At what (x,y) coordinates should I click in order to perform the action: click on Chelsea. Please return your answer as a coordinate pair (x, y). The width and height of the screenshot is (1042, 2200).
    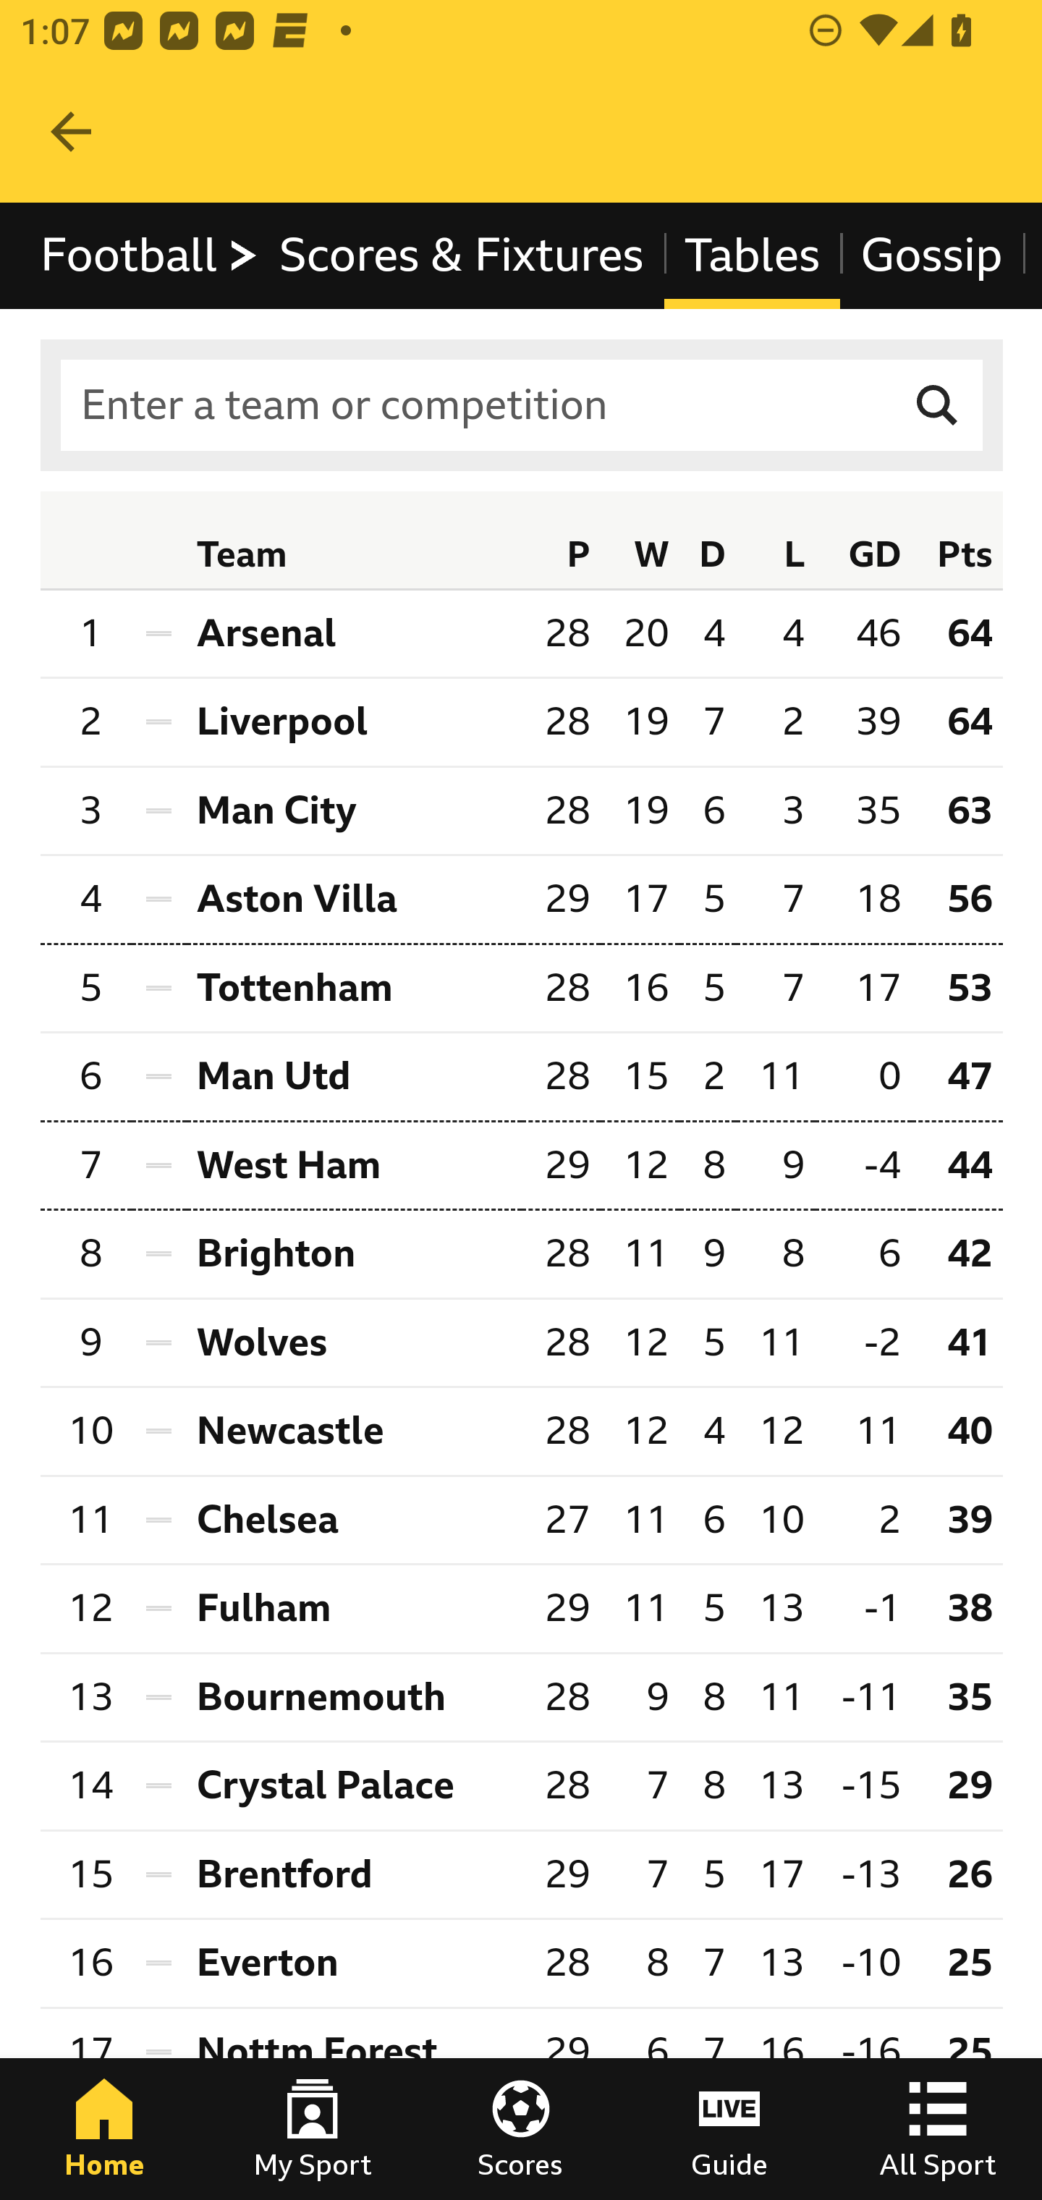
    Looking at the image, I should click on (354, 1519).